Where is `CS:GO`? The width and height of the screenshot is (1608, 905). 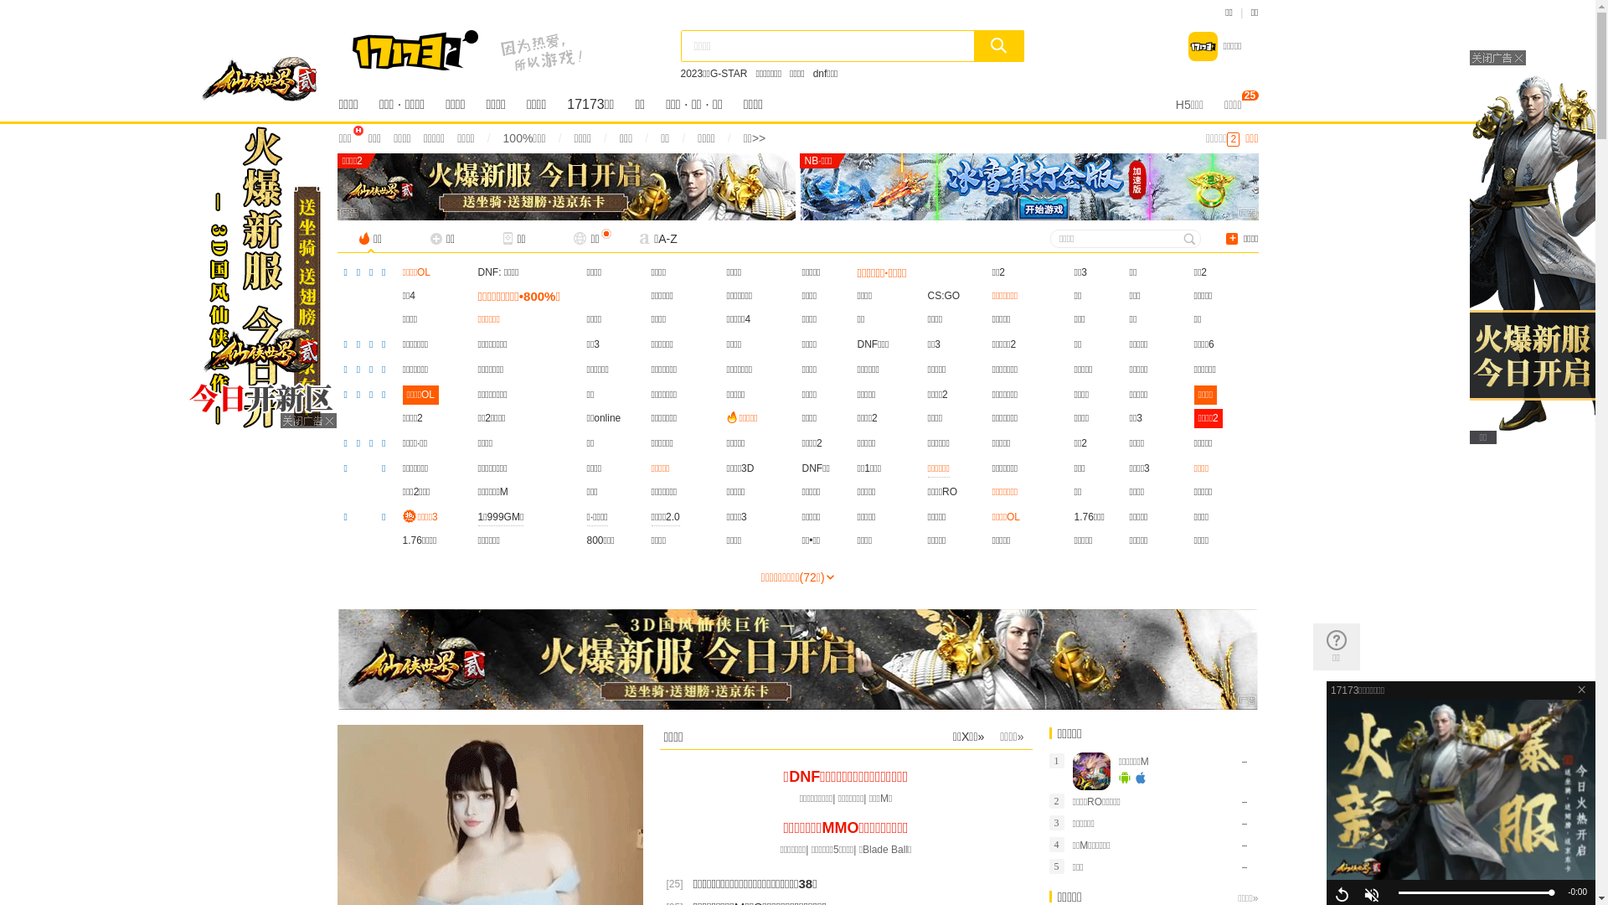
CS:GO is located at coordinates (945, 297).